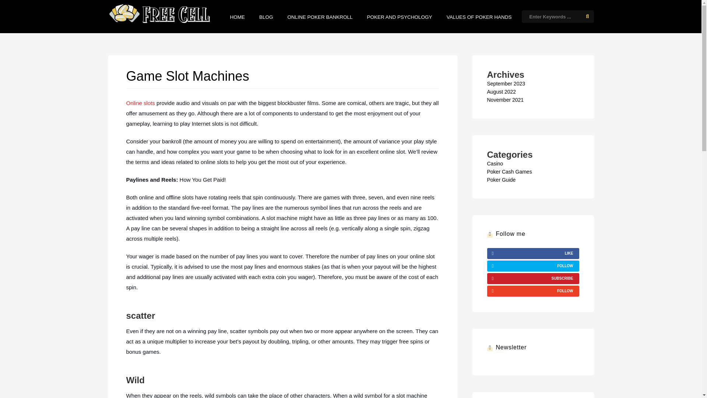 Image resolution: width=707 pixels, height=398 pixels. I want to click on VALUES OF POKER HANDS, so click(479, 17).